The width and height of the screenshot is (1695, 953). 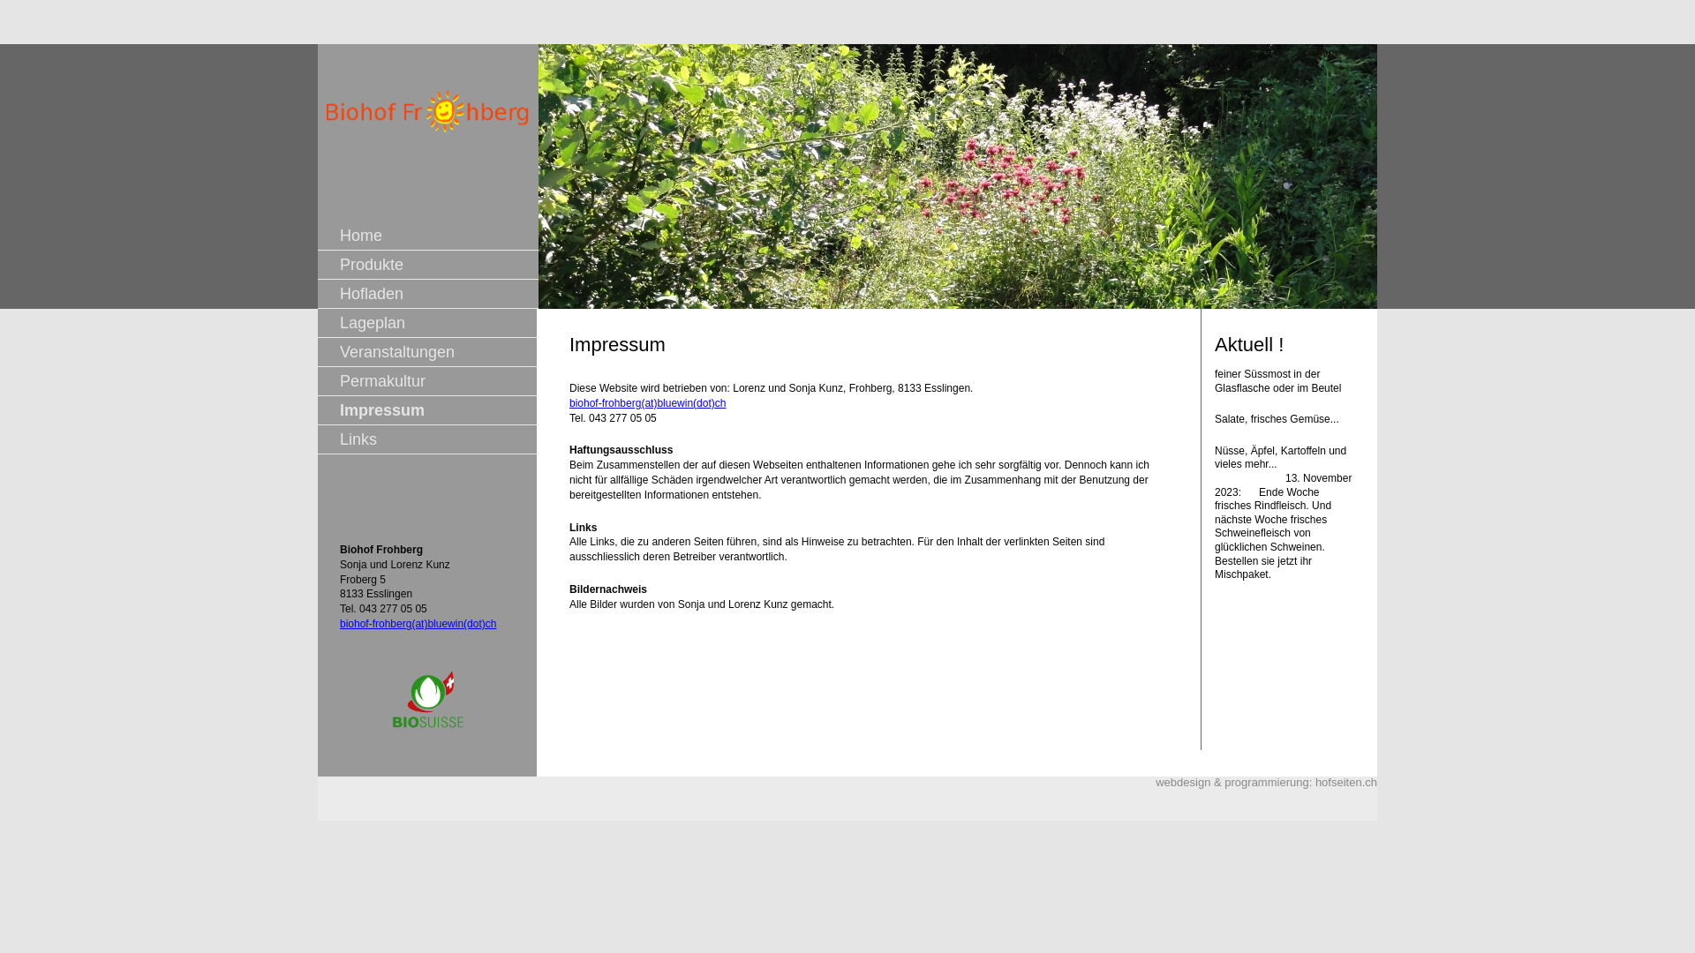 I want to click on webdesign & programmierung: hofseiten.ch, so click(x=1266, y=782).